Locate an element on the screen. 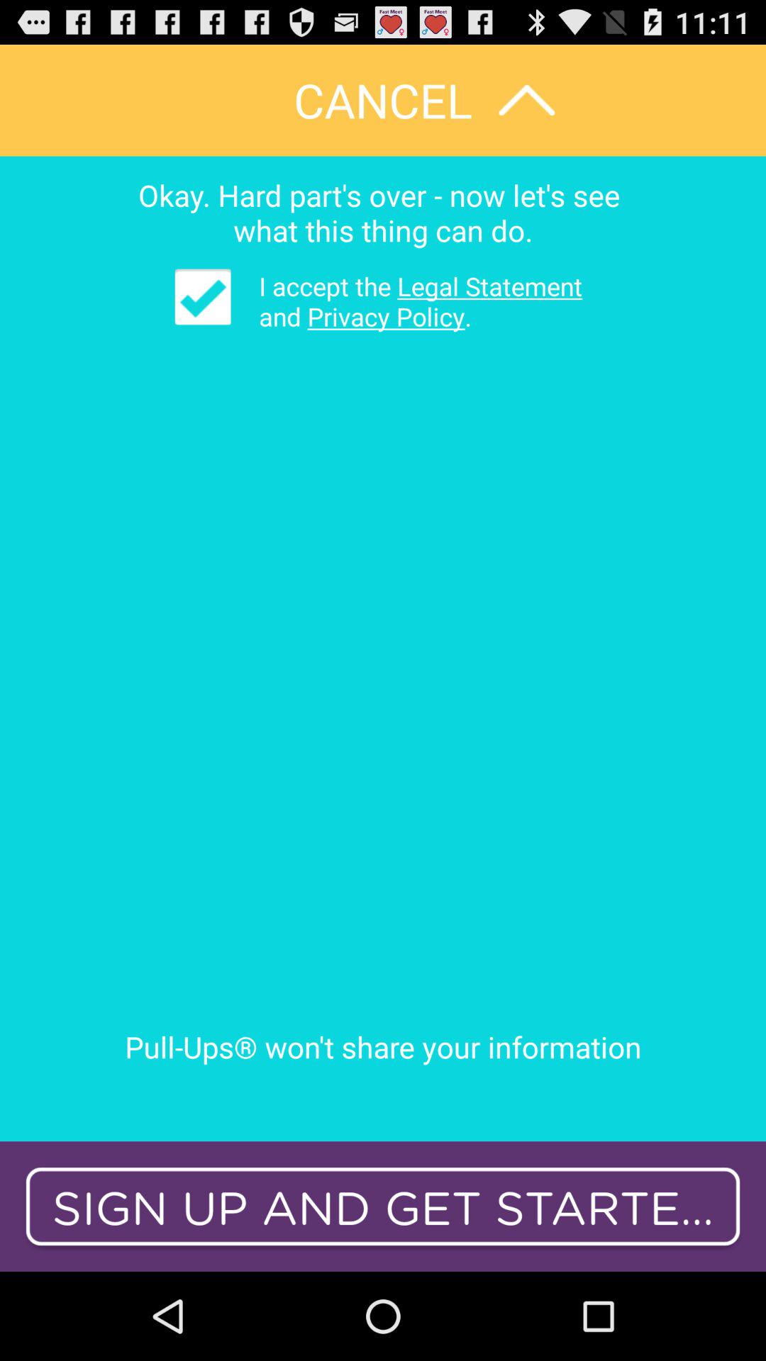  jump until sign up and is located at coordinates (383, 1206).